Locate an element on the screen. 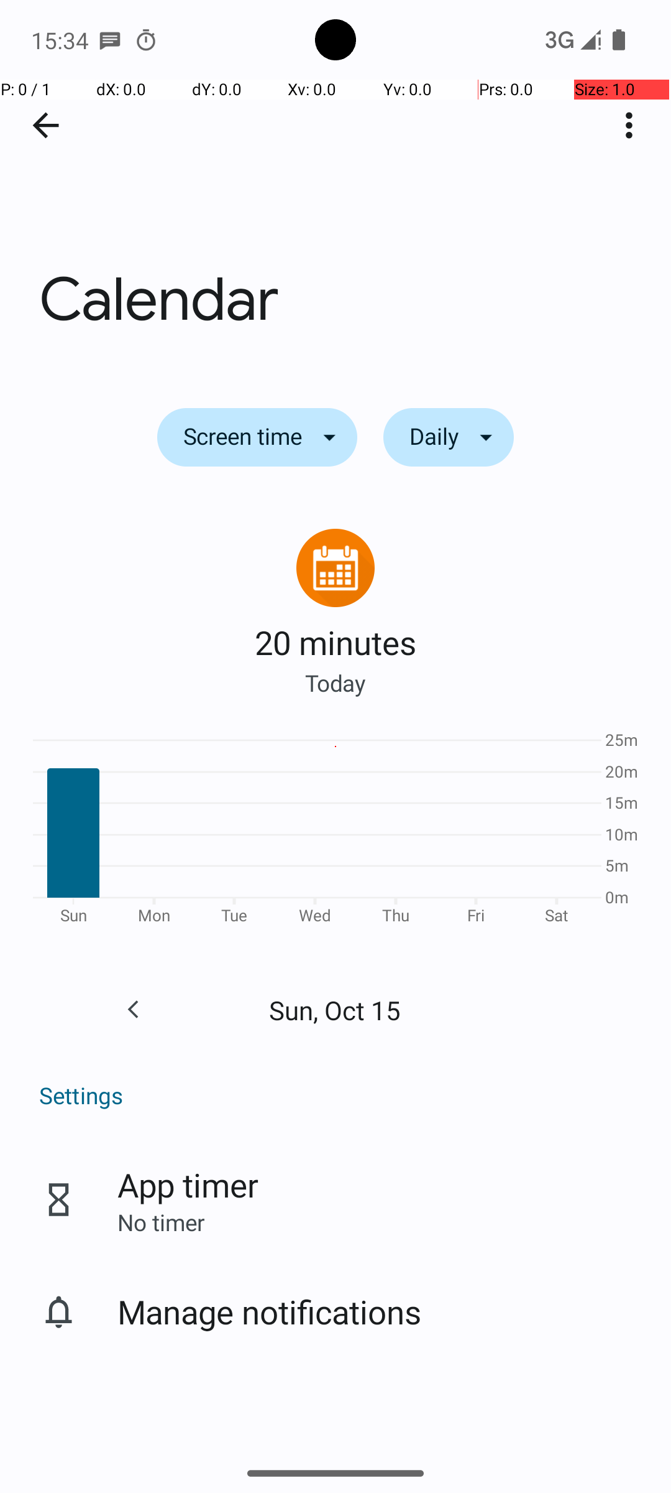  20 minutes is located at coordinates (335, 642).